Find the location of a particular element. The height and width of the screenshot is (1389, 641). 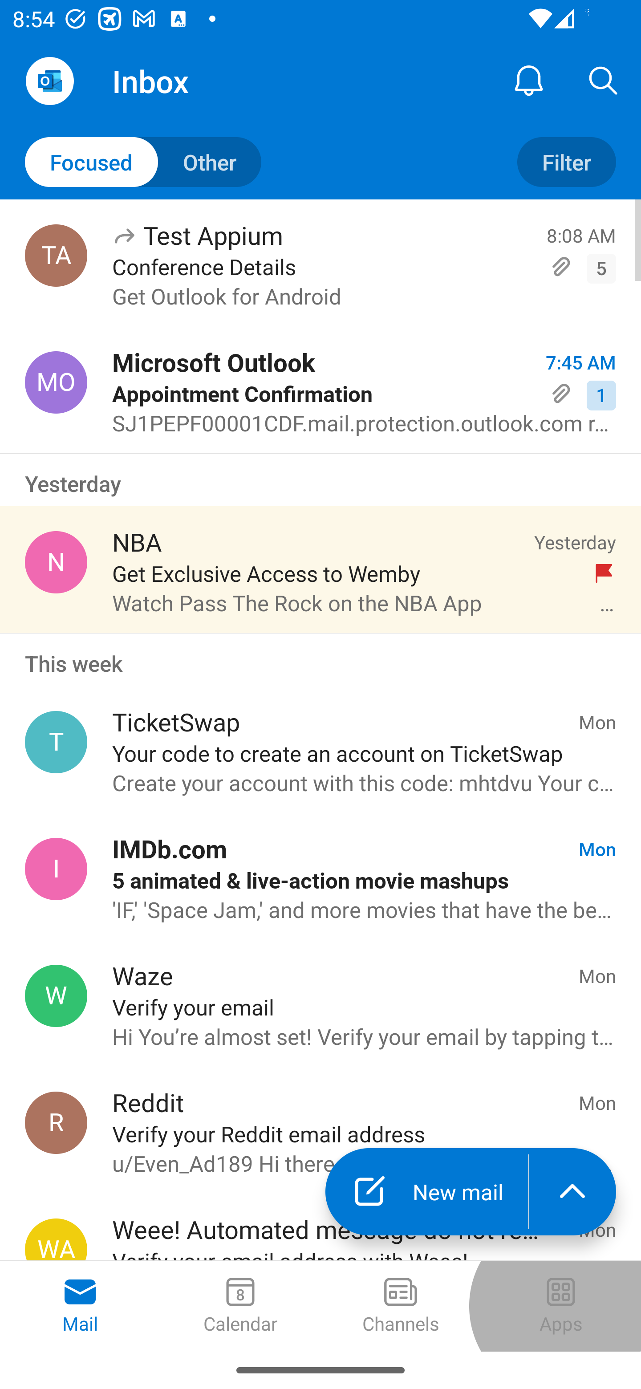

Toggle to other mails is located at coordinates (143, 162).